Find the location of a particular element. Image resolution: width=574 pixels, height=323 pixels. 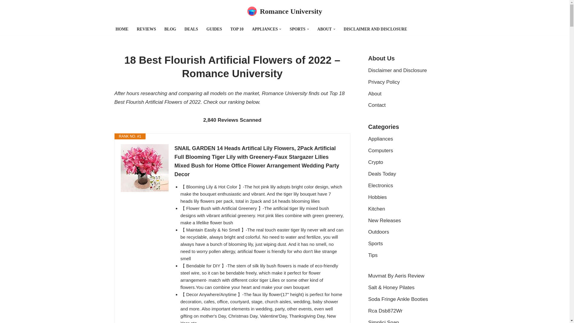

REVIEWS is located at coordinates (146, 29).